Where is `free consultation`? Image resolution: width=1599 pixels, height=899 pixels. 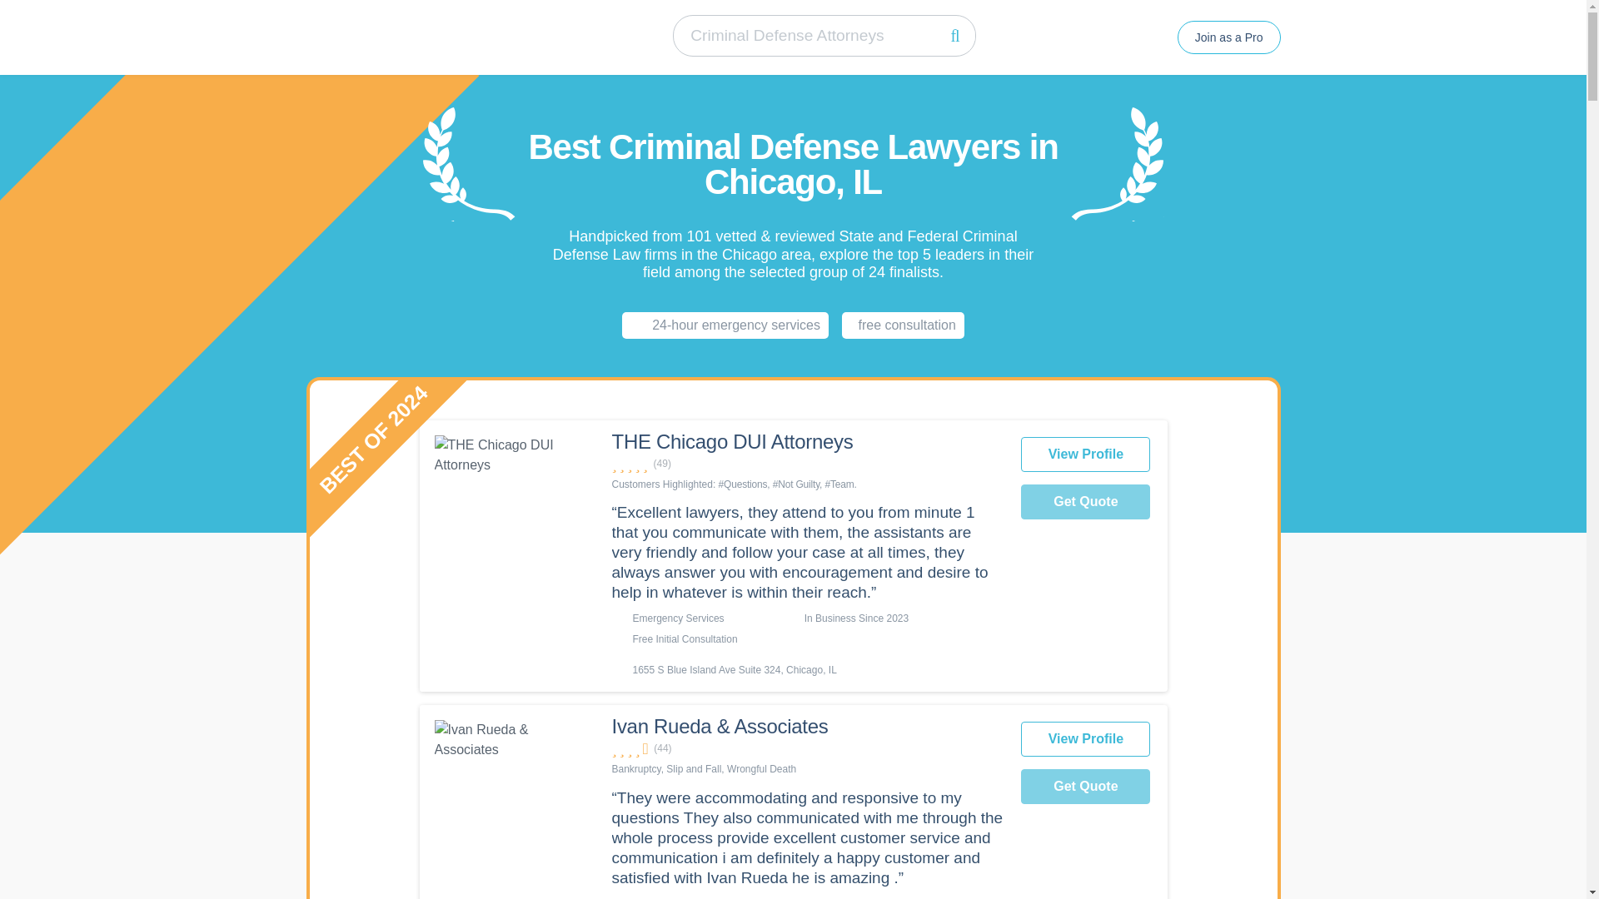 free consultation is located at coordinates (903, 325).